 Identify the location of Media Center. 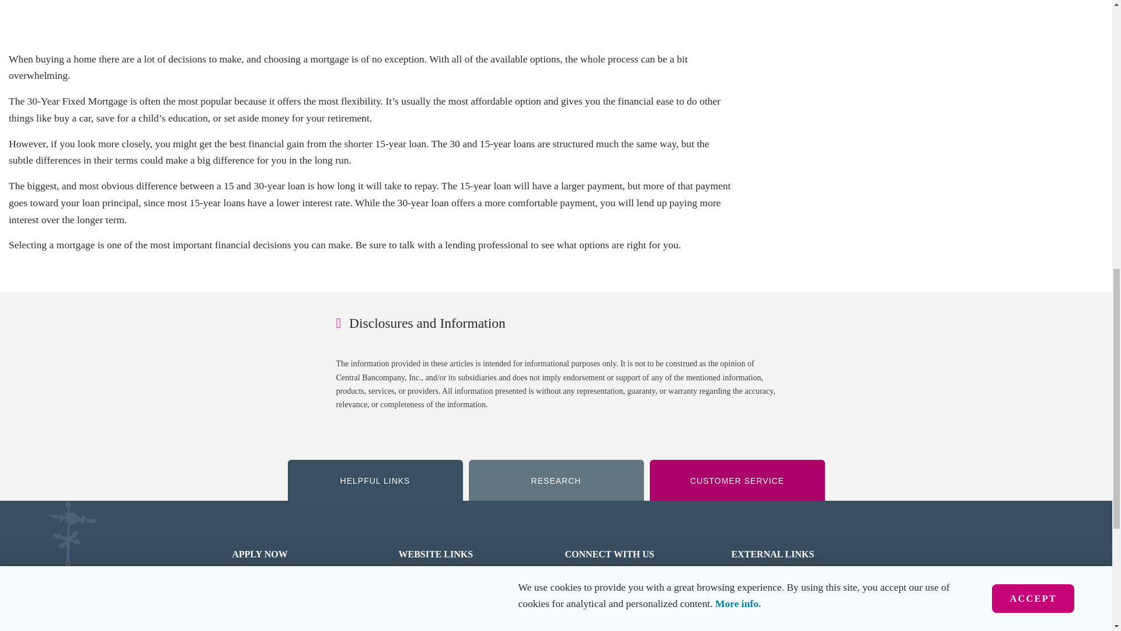
(429, 580).